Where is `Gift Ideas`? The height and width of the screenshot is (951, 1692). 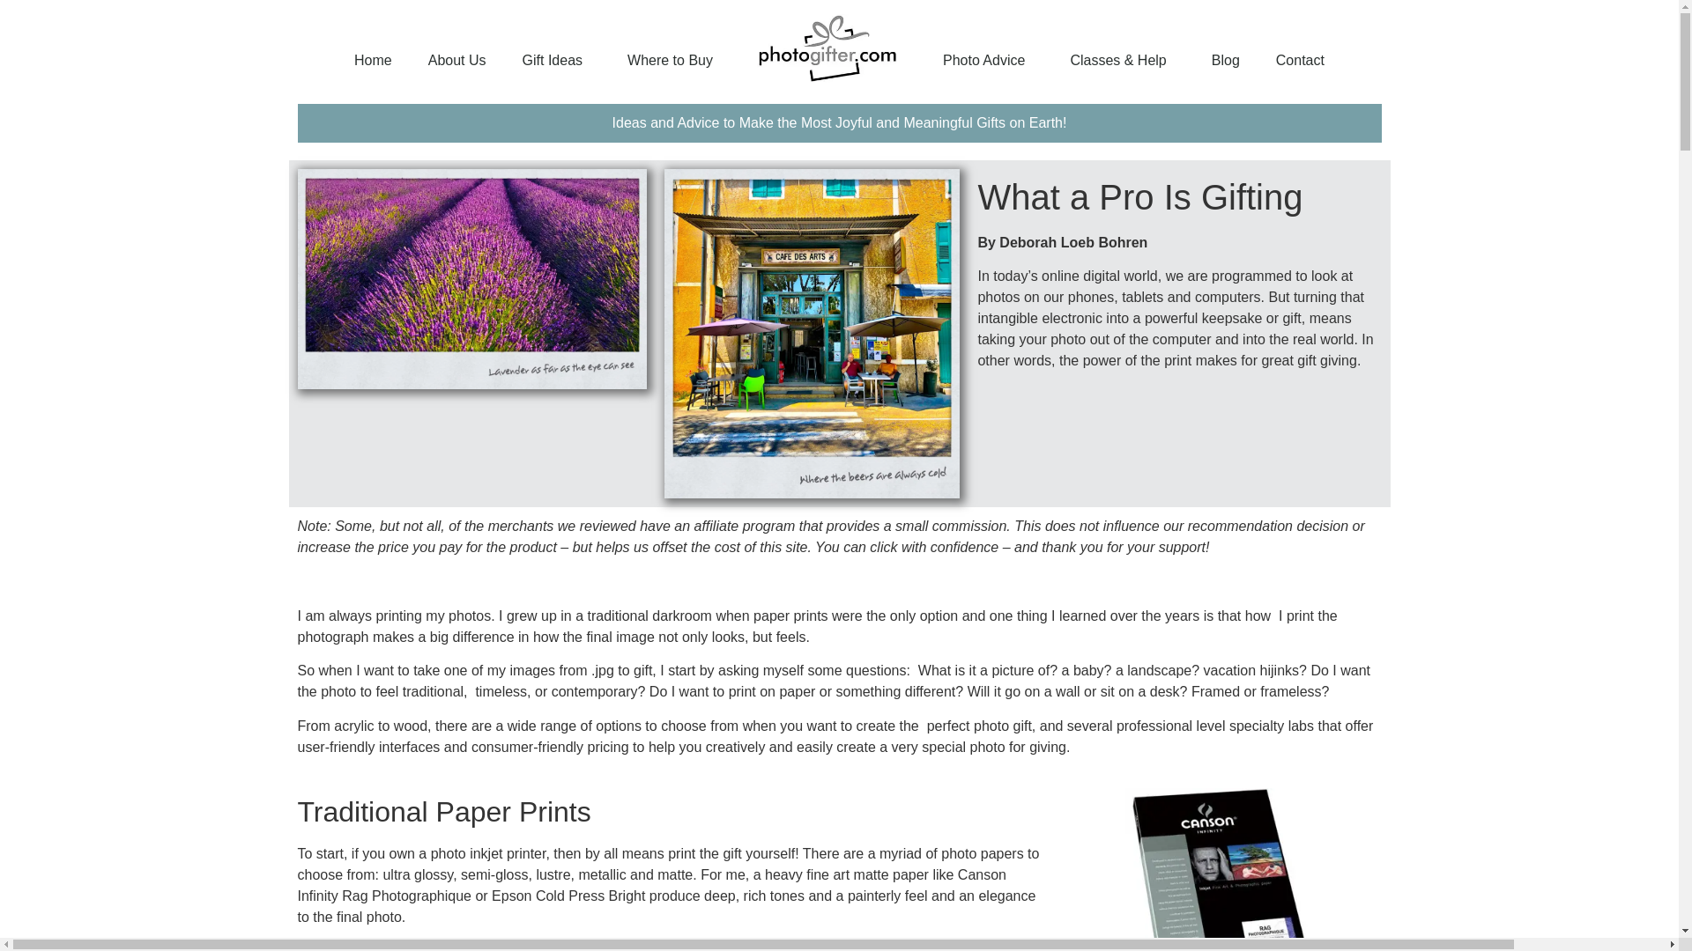 Gift Ideas is located at coordinates (557, 61).